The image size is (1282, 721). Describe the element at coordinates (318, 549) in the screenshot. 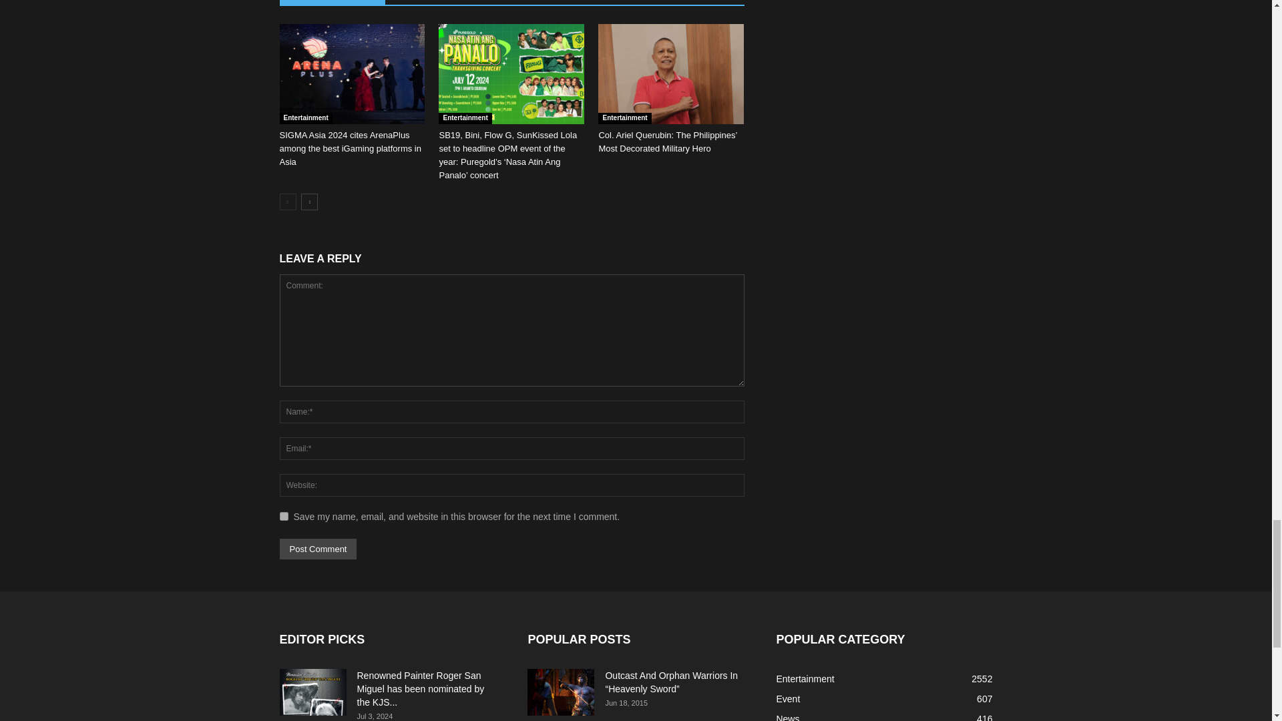

I see `Post Comment` at that location.